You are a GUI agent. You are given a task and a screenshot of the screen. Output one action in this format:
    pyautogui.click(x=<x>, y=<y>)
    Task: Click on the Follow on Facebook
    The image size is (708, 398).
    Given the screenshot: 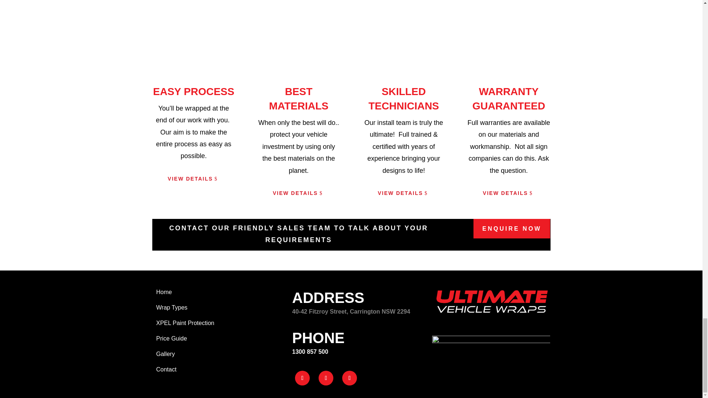 What is the action you would take?
    pyautogui.click(x=302, y=378)
    